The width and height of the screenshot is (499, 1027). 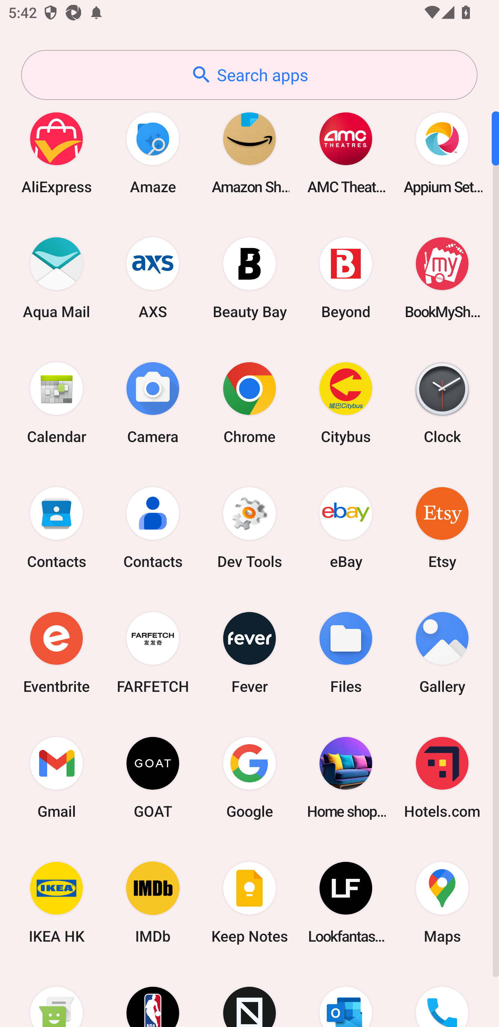 I want to click on   Search apps, so click(x=249, y=75).